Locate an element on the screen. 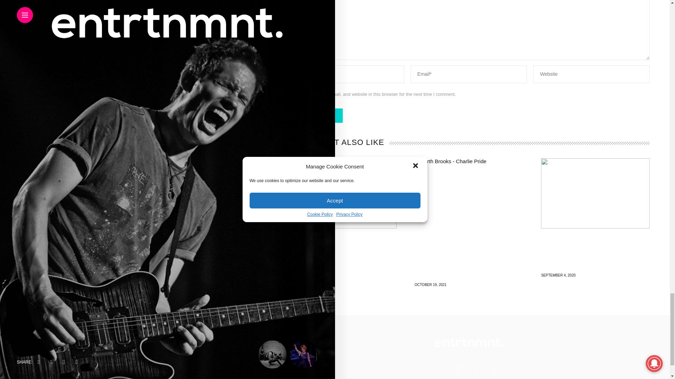 Image resolution: width=675 pixels, height=379 pixels. Post Comment is located at coordinates (315, 115).